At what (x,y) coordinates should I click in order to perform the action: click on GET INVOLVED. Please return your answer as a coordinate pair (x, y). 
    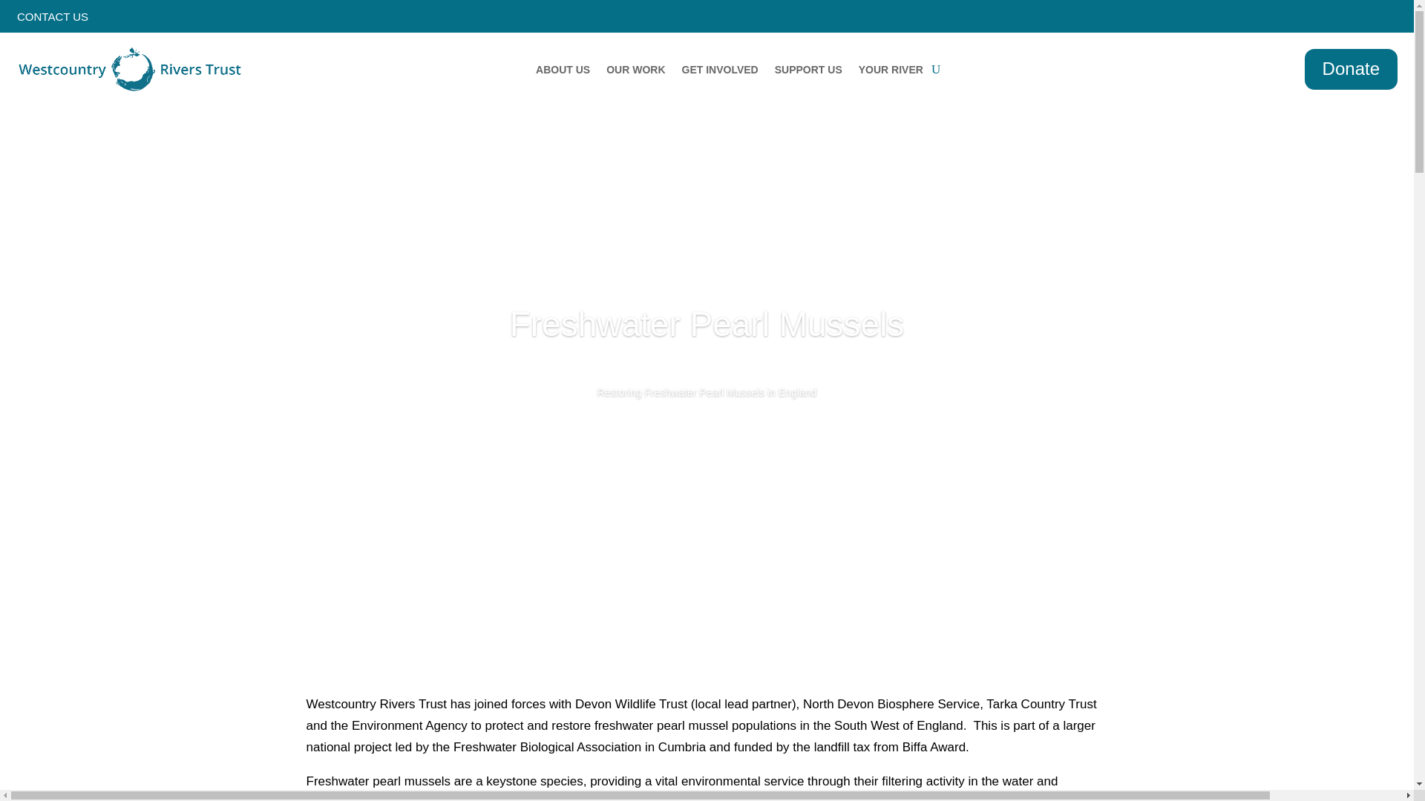
    Looking at the image, I should click on (720, 73).